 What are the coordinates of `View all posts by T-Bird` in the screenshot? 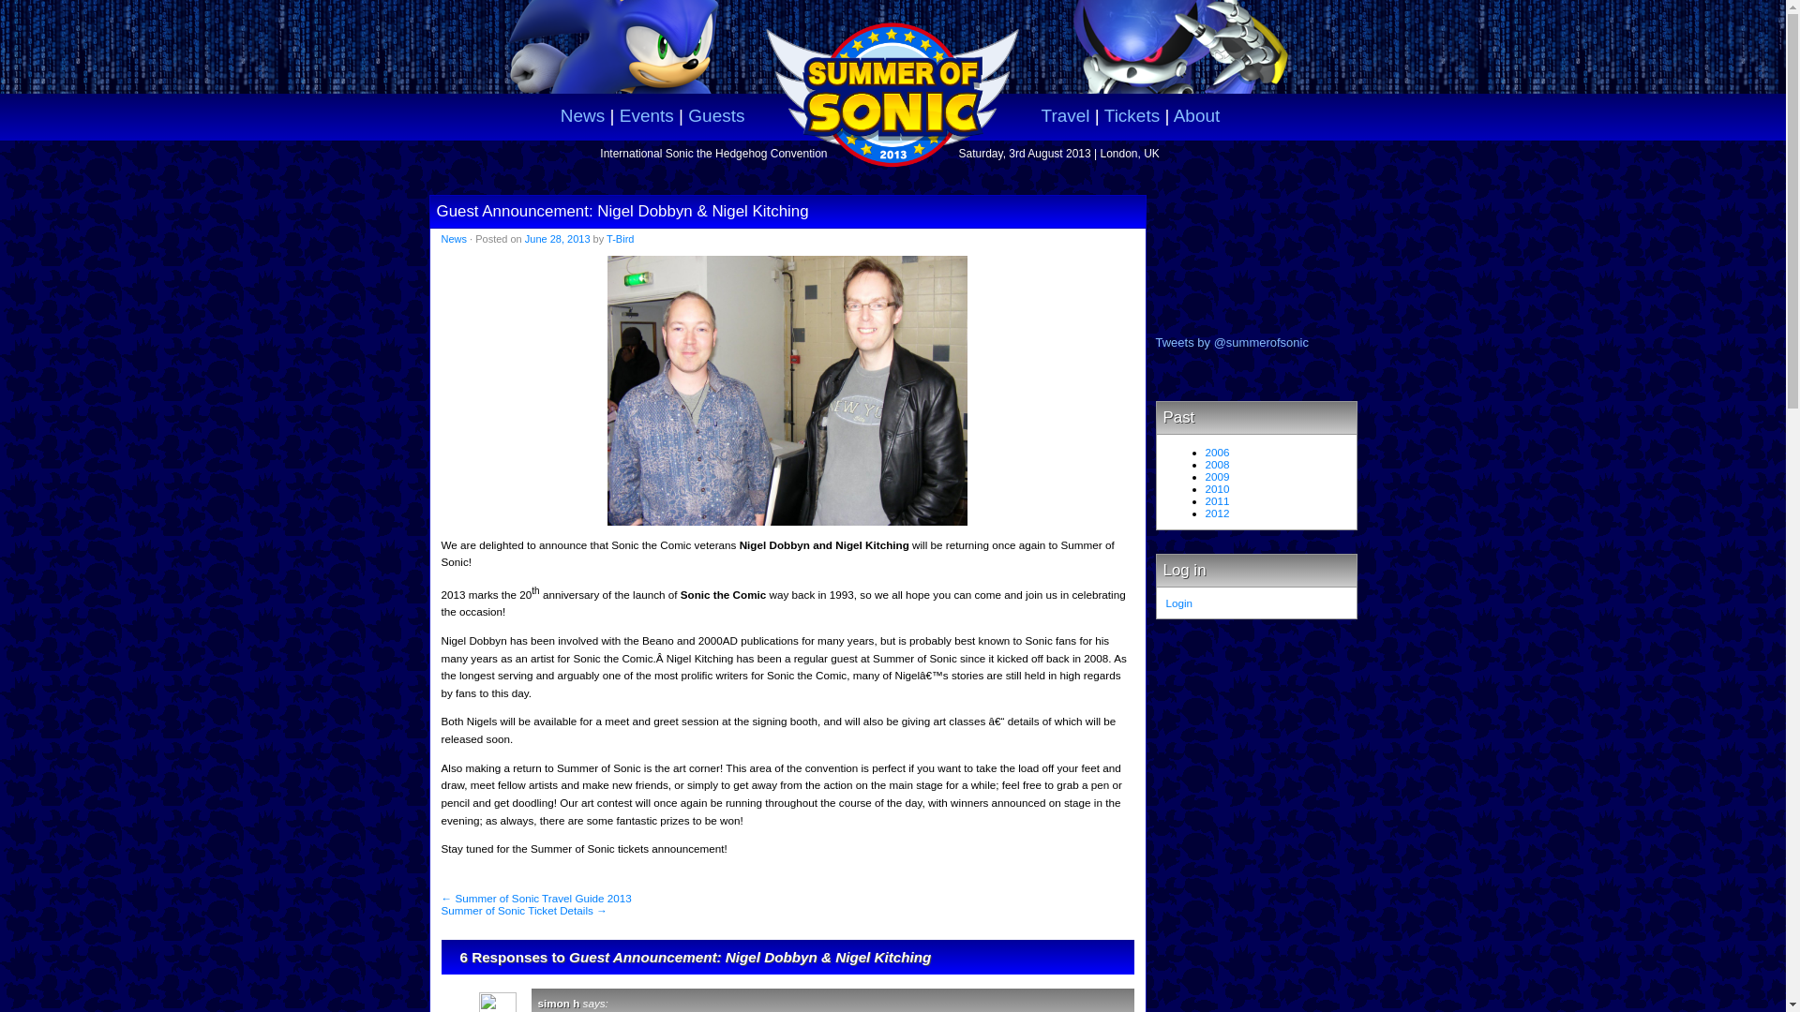 It's located at (620, 239).